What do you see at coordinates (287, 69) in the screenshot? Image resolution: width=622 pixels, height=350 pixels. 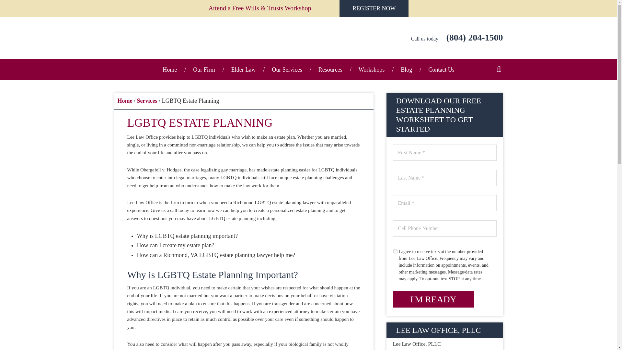 I see `Our Services` at bounding box center [287, 69].